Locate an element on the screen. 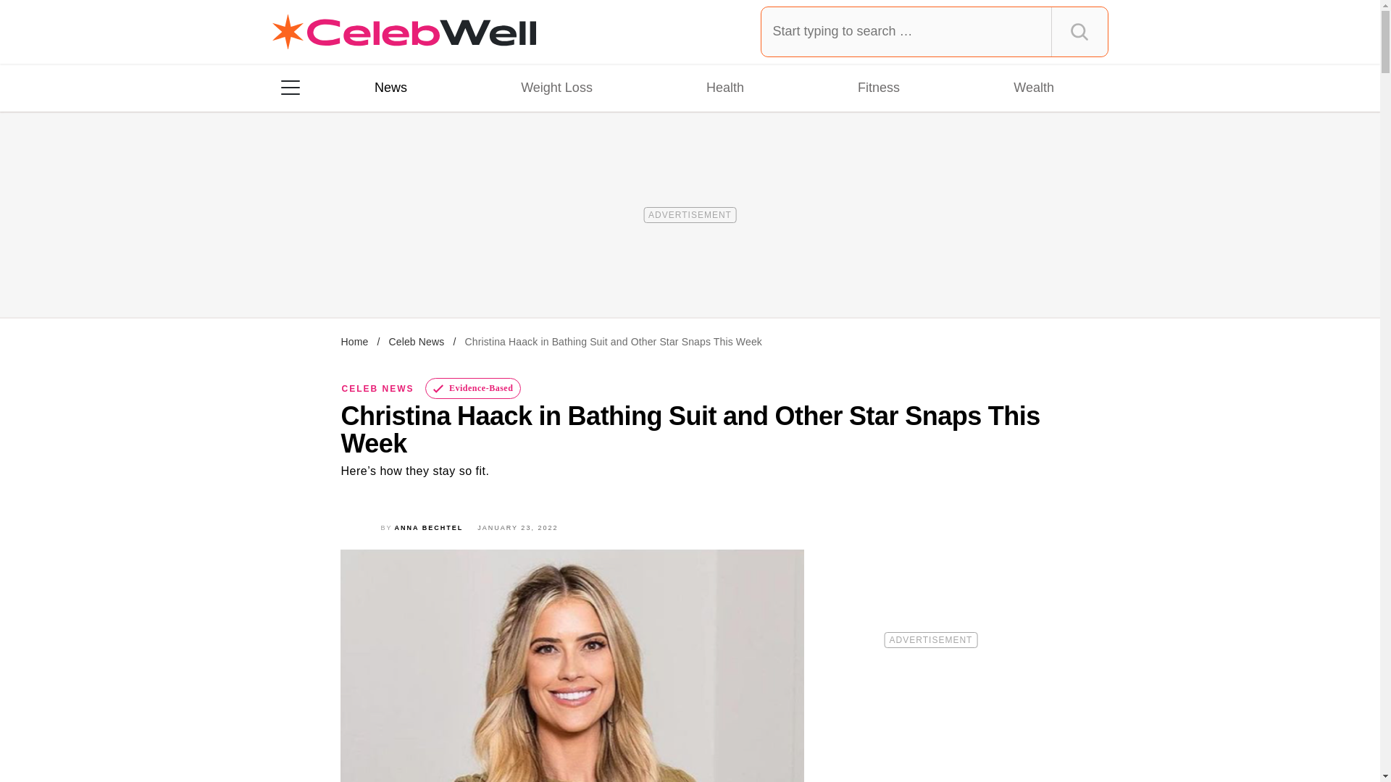  Posts by Anna Bechtel is located at coordinates (429, 527).